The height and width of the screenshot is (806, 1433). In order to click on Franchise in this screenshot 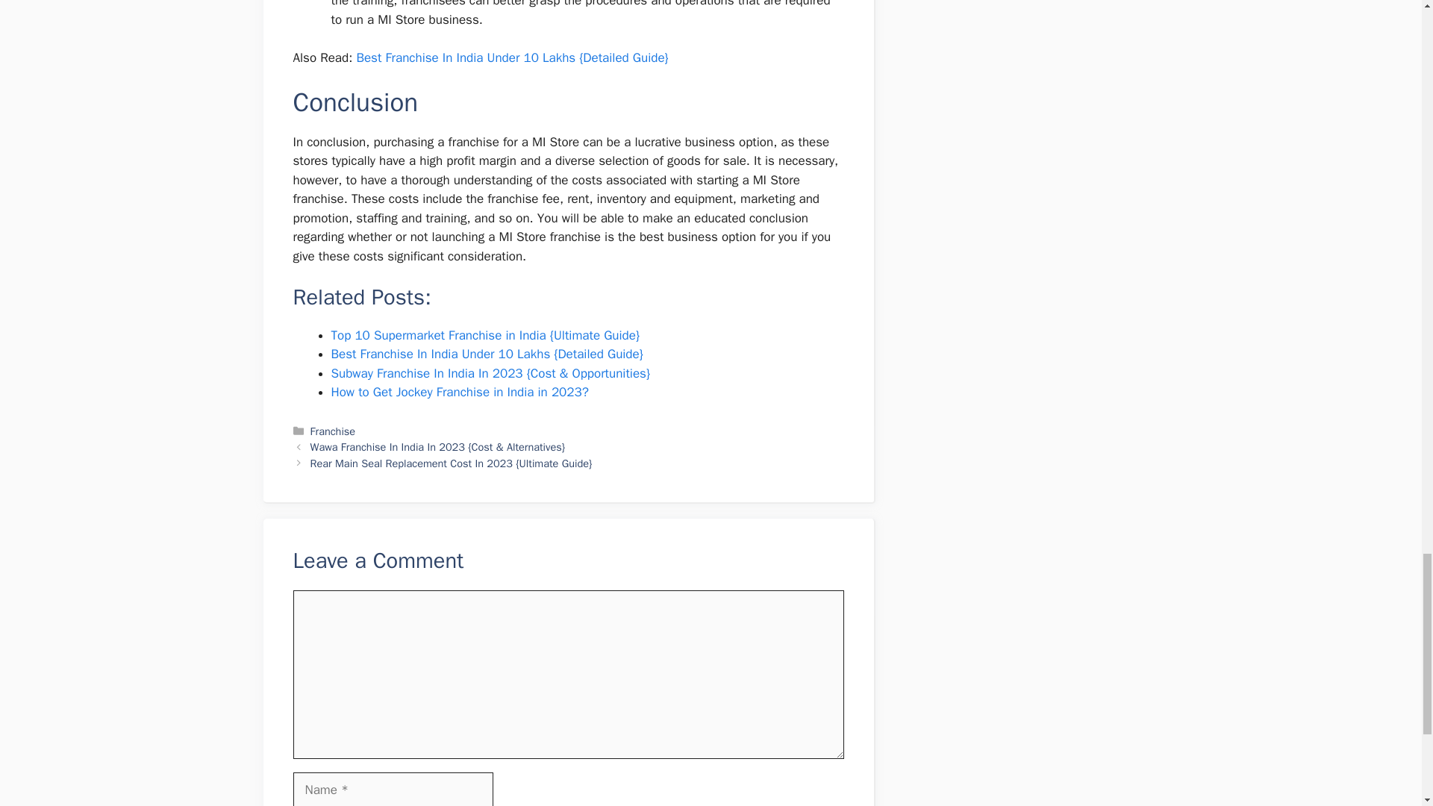, I will do `click(333, 431)`.